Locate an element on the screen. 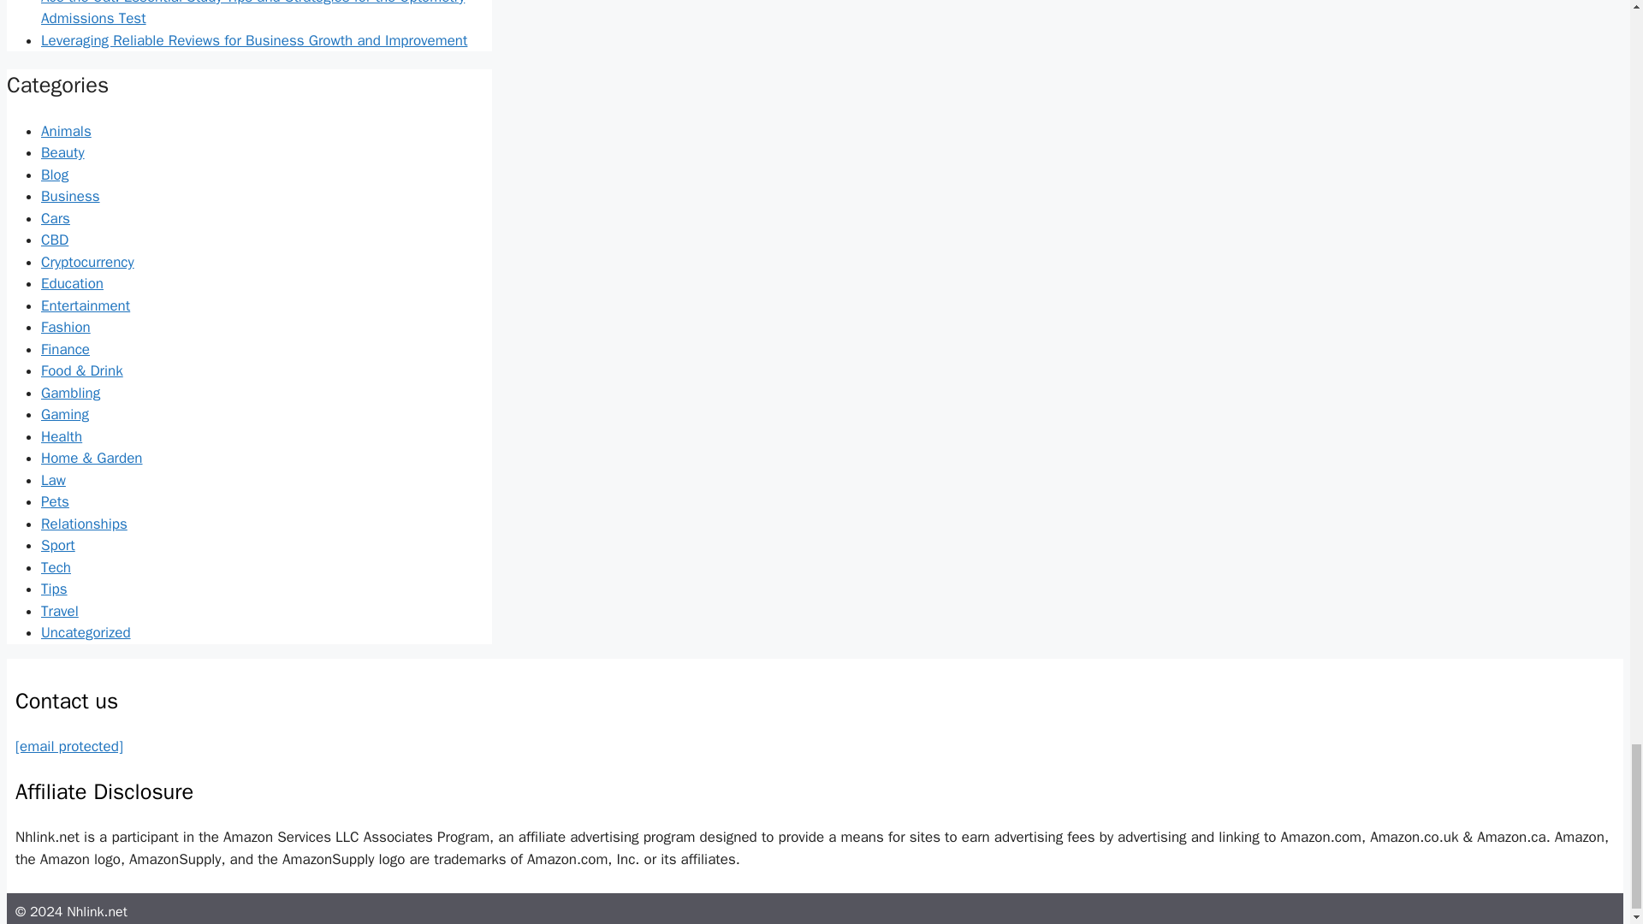 The image size is (1643, 924). Blog is located at coordinates (55, 175).